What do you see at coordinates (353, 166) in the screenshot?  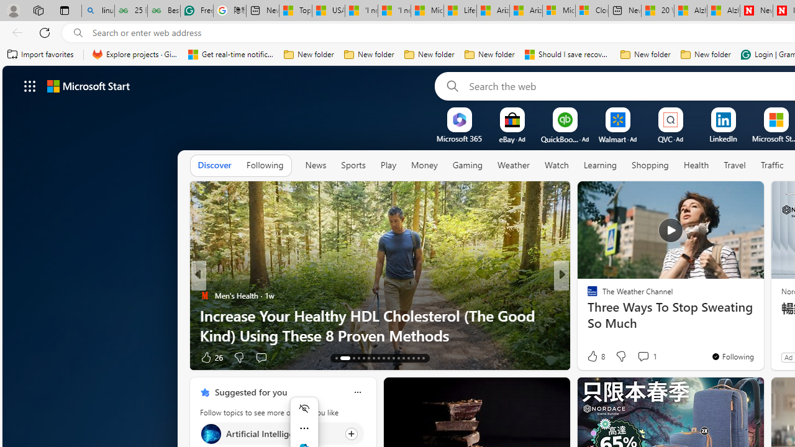 I see `Sports` at bounding box center [353, 166].